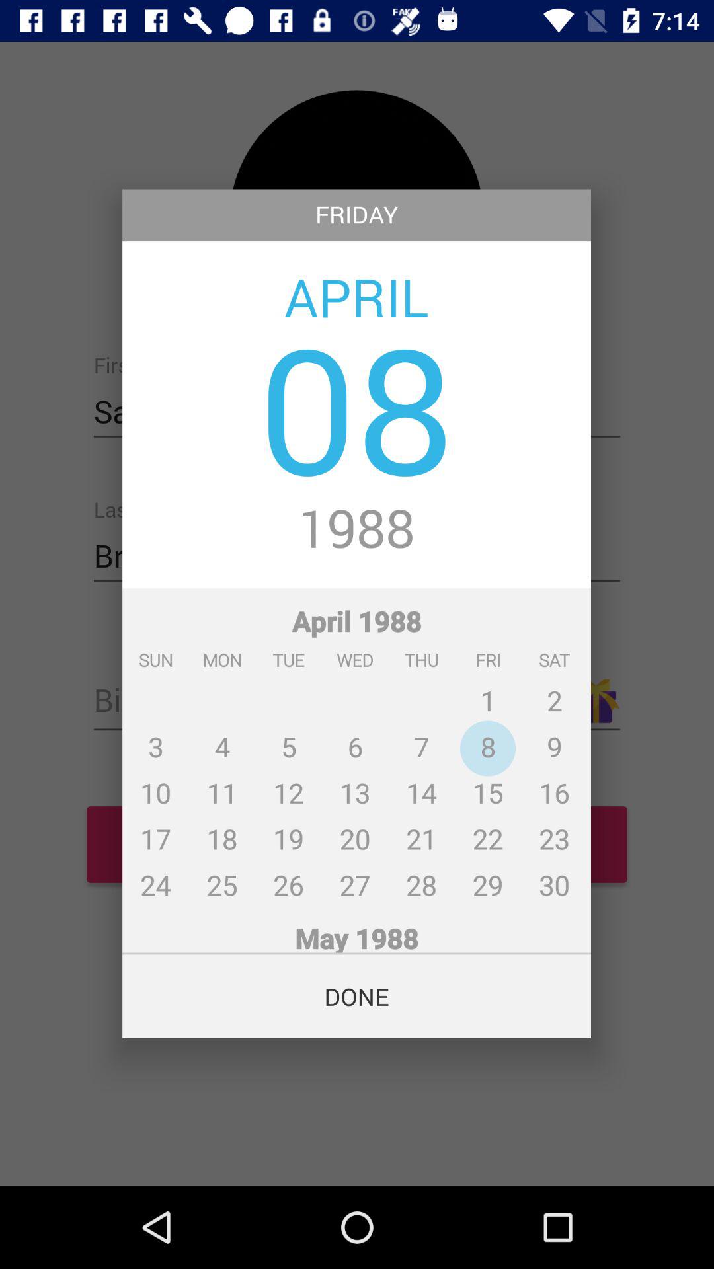 The width and height of the screenshot is (714, 1269). I want to click on jump to the done, so click(357, 996).